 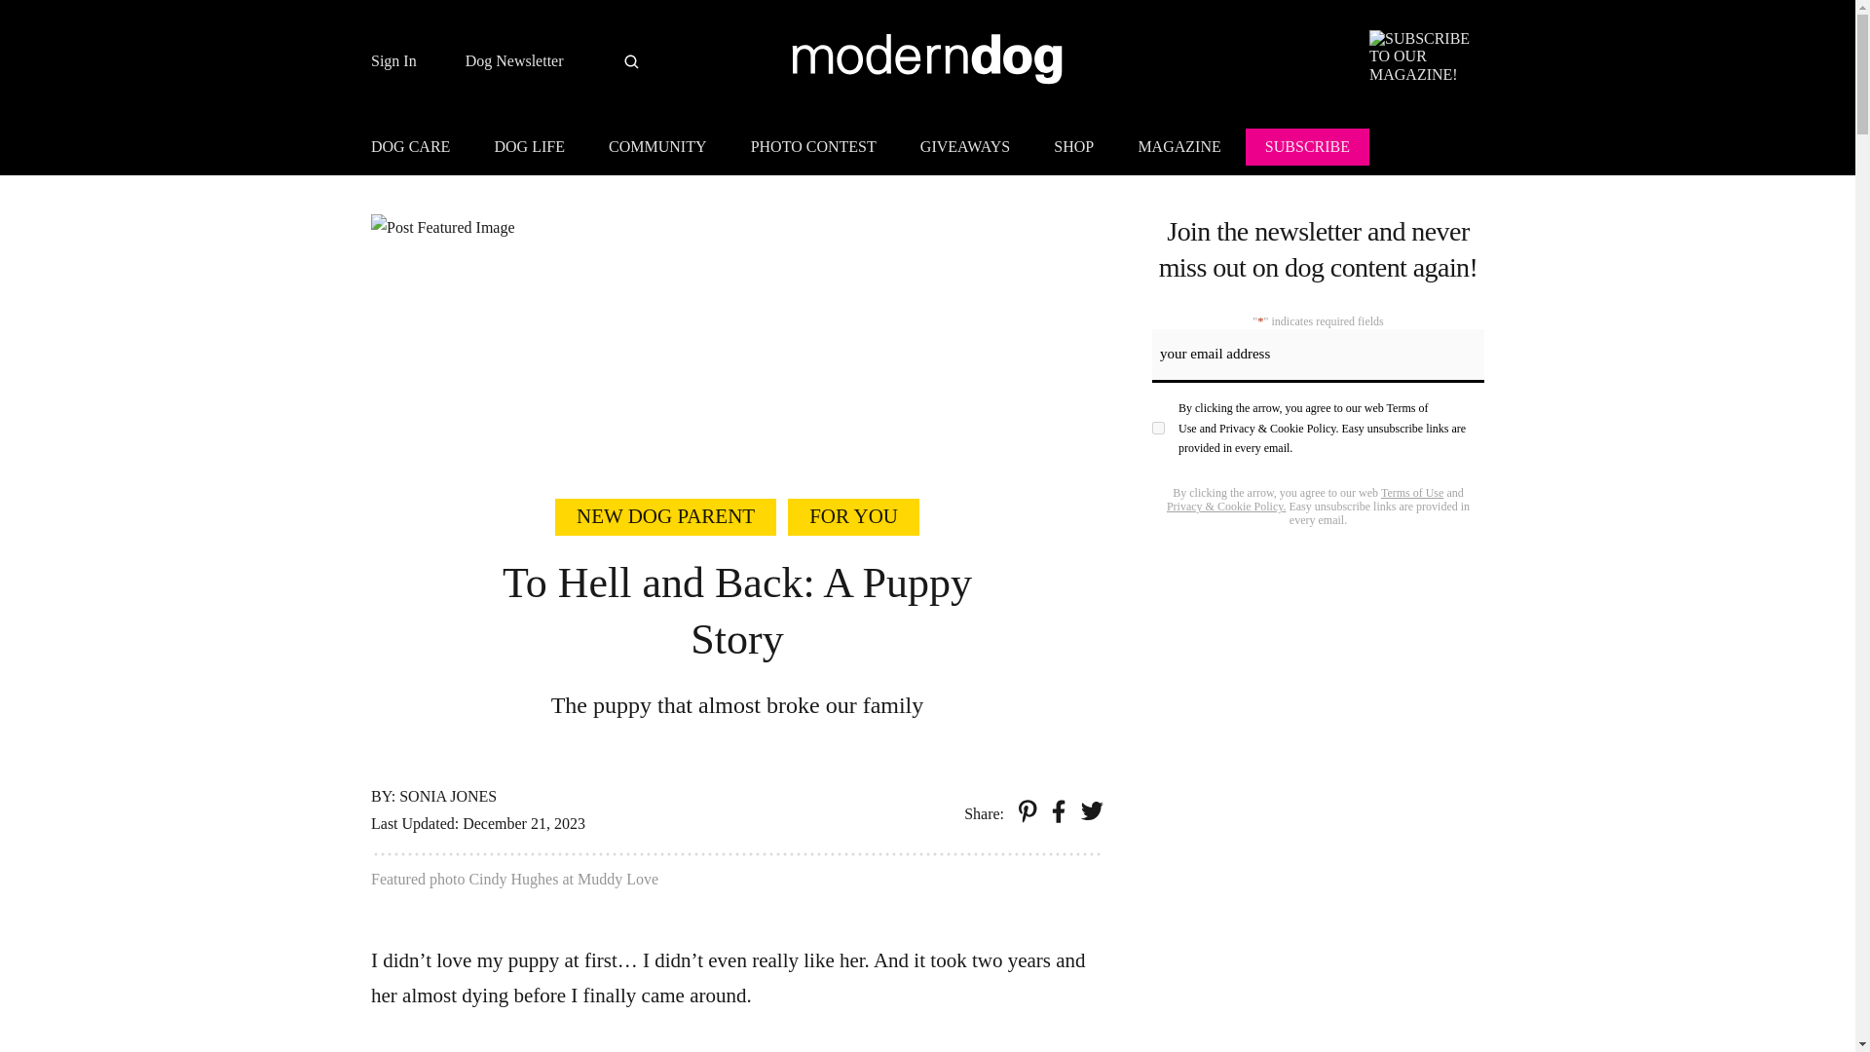 I want to click on Sign In, so click(x=393, y=61).